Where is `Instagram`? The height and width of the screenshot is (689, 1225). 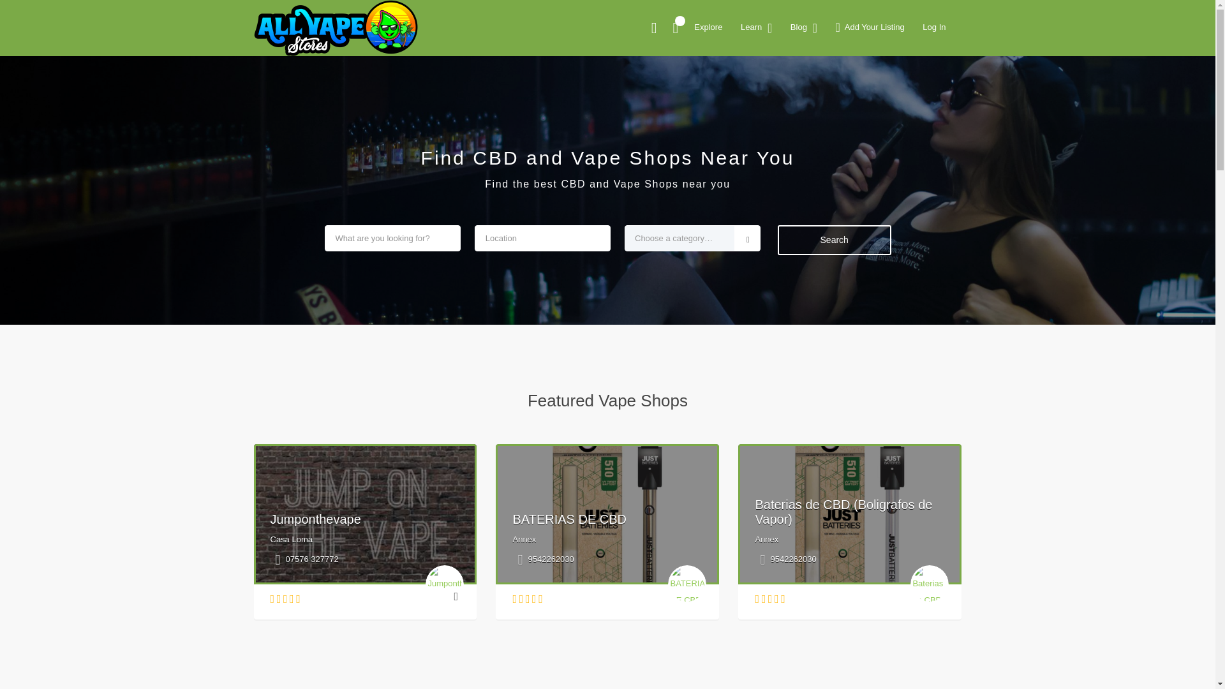 Instagram is located at coordinates (621, 152).